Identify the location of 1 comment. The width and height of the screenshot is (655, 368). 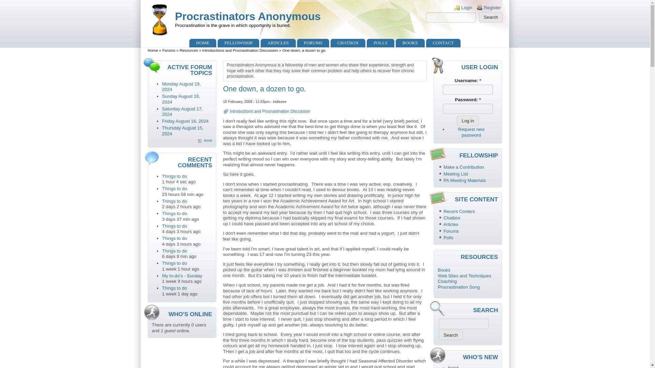
(181, 99).